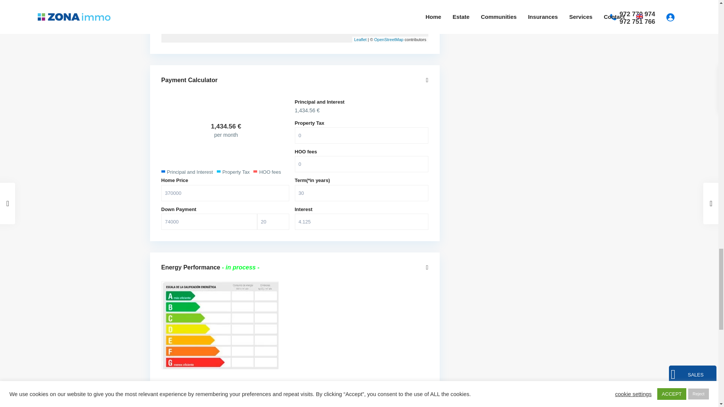 This screenshot has height=407, width=724. What do you see at coordinates (225, 193) in the screenshot?
I see `370000` at bounding box center [225, 193].